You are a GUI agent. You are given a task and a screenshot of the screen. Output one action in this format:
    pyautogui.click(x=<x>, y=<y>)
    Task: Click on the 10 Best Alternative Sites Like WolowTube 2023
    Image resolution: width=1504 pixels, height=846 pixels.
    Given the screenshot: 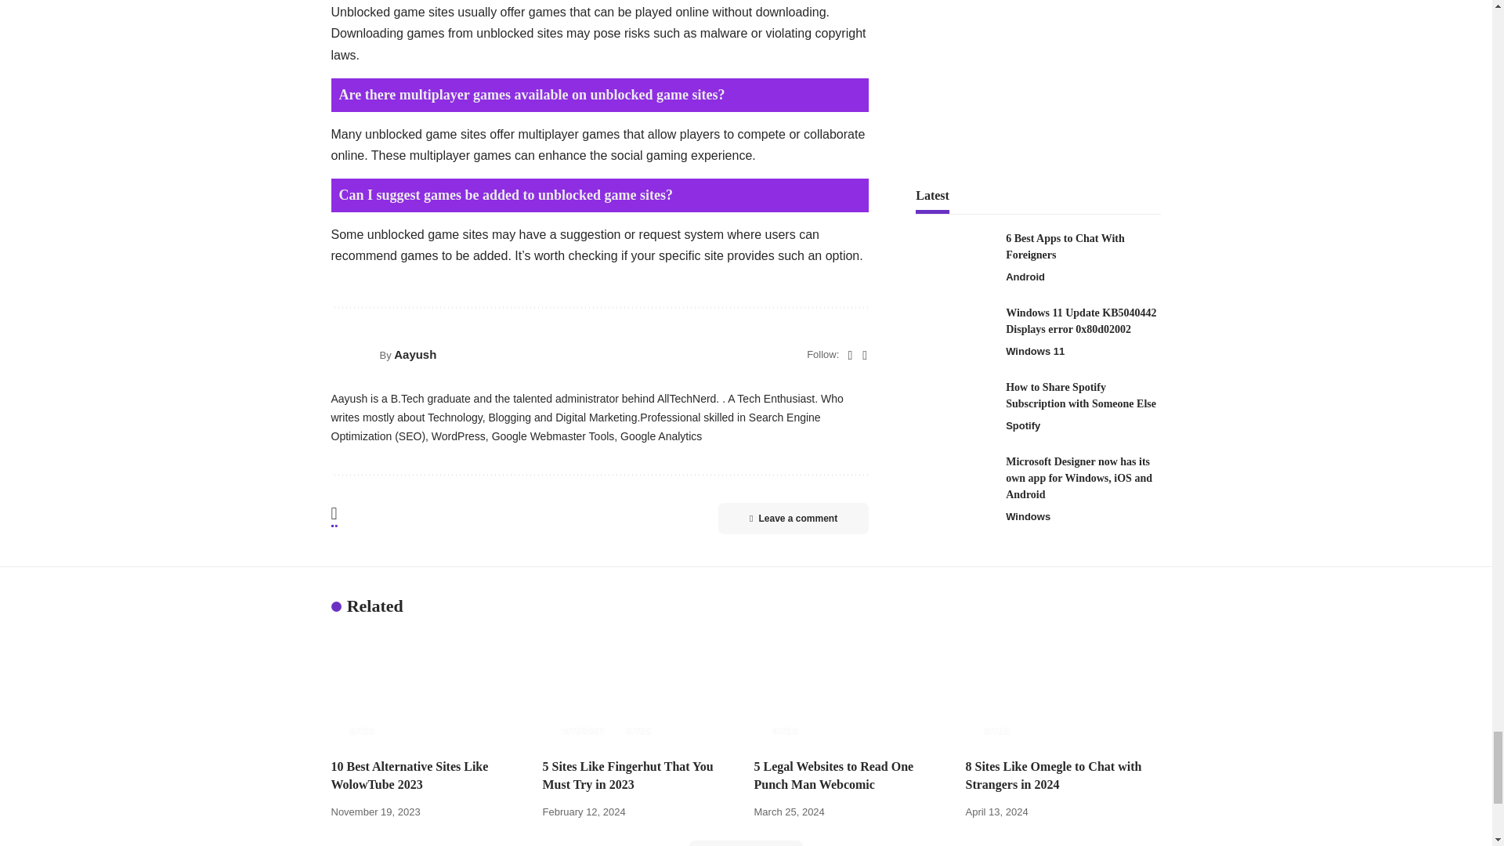 What is the action you would take?
    pyautogui.click(x=428, y=689)
    